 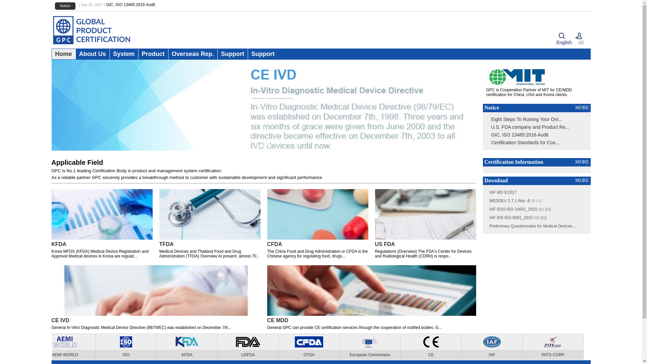 What do you see at coordinates (153, 54) in the screenshot?
I see `Product` at bounding box center [153, 54].